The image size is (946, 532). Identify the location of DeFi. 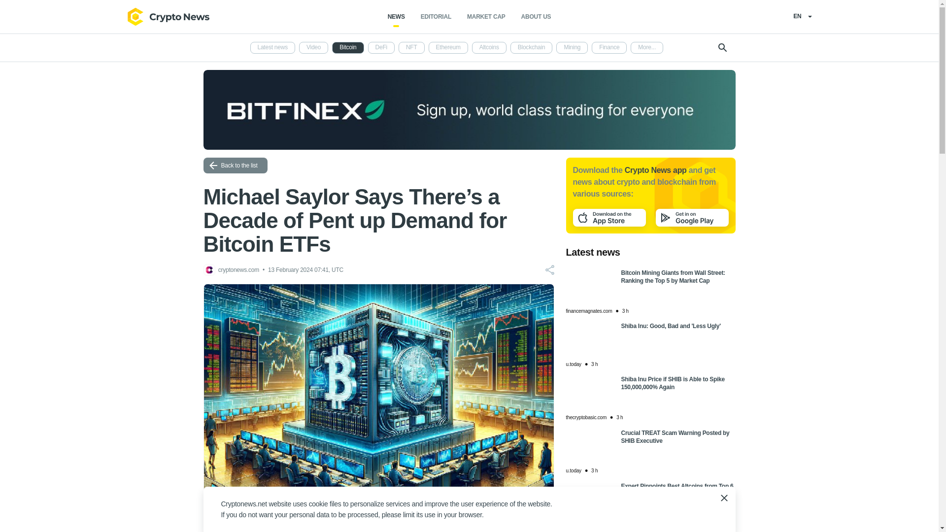
(381, 48).